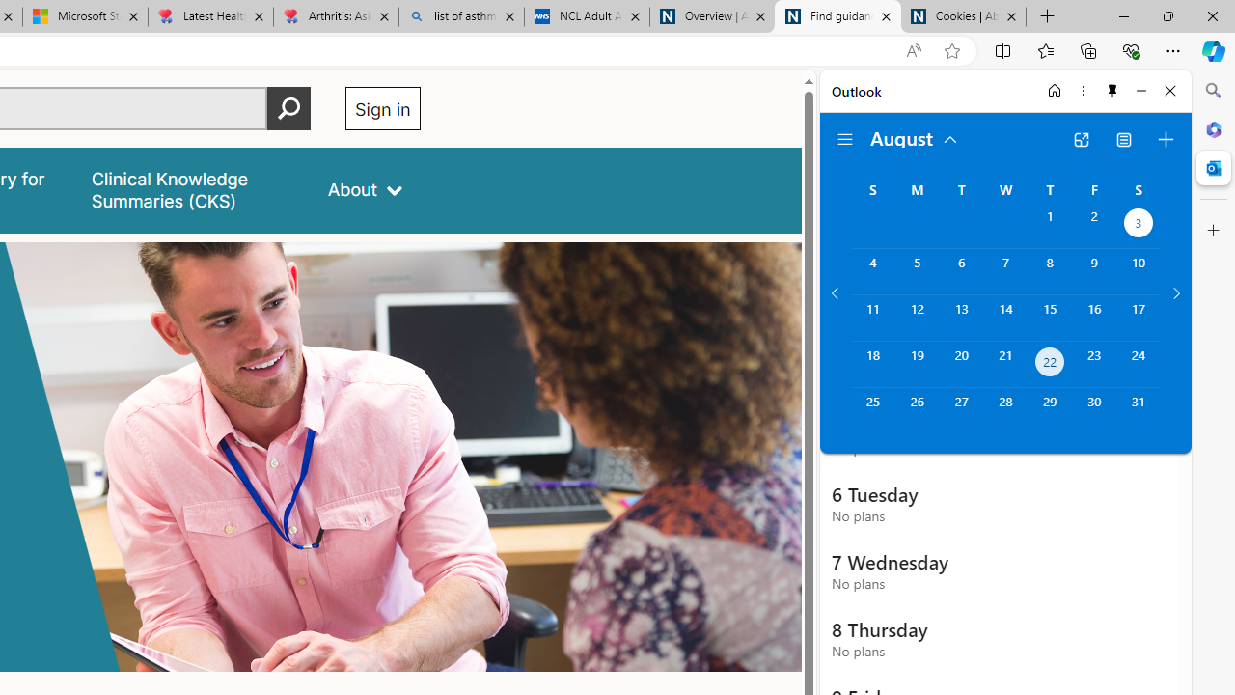 Image resolution: width=1235 pixels, height=695 pixels. I want to click on Wednesday, August 28, 2024. , so click(1005, 411).